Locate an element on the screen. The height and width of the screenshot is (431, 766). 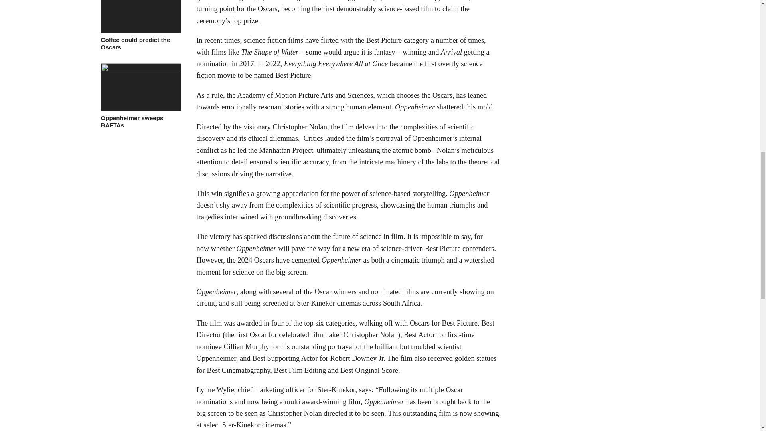
Oppenheimer sweeps BAFTAs is located at coordinates (140, 122).